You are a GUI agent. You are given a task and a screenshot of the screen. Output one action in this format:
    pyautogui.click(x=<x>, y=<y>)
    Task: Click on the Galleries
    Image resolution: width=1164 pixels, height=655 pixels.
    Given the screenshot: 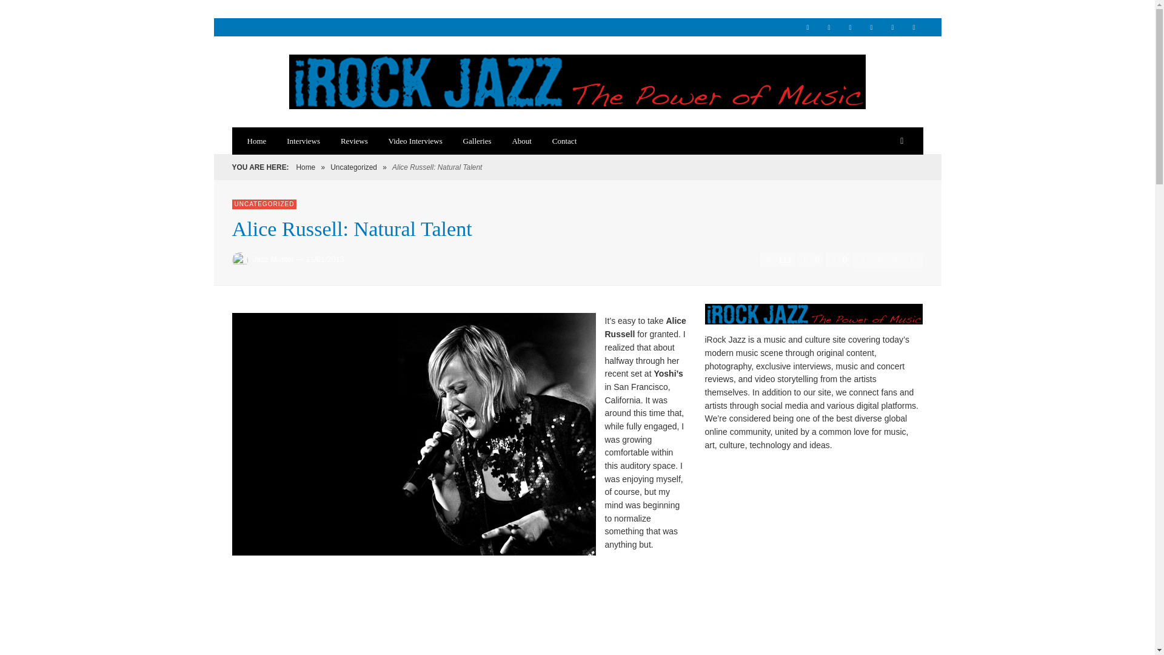 What is the action you would take?
    pyautogui.click(x=477, y=141)
    